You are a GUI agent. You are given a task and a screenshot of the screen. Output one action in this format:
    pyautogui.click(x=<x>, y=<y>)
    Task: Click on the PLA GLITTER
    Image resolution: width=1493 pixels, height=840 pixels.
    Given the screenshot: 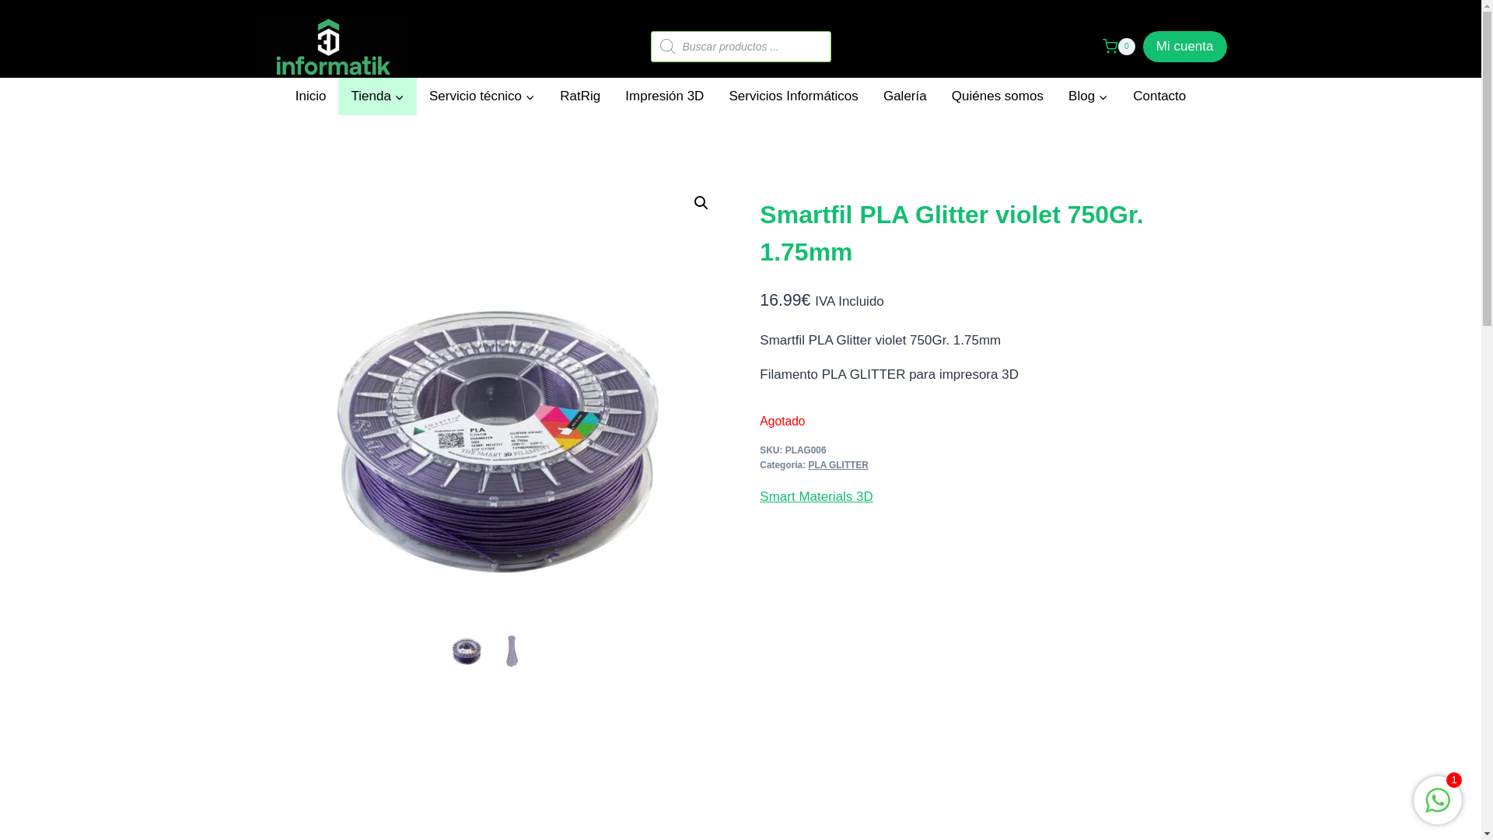 What is the action you would take?
    pyautogui.click(x=838, y=465)
    